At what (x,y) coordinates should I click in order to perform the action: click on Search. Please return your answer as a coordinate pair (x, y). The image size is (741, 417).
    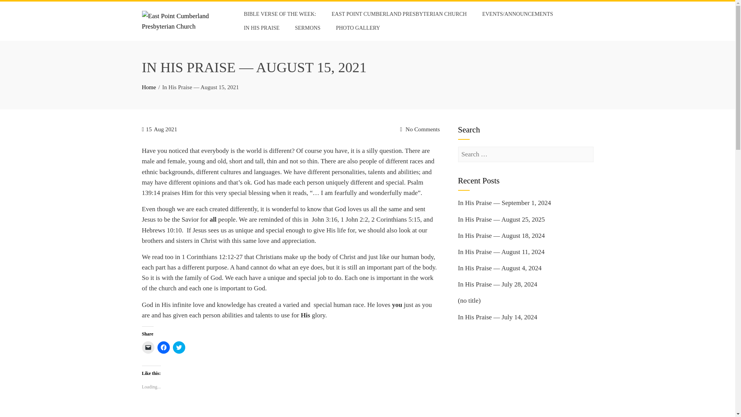
    Looking at the image, I should click on (17, 8).